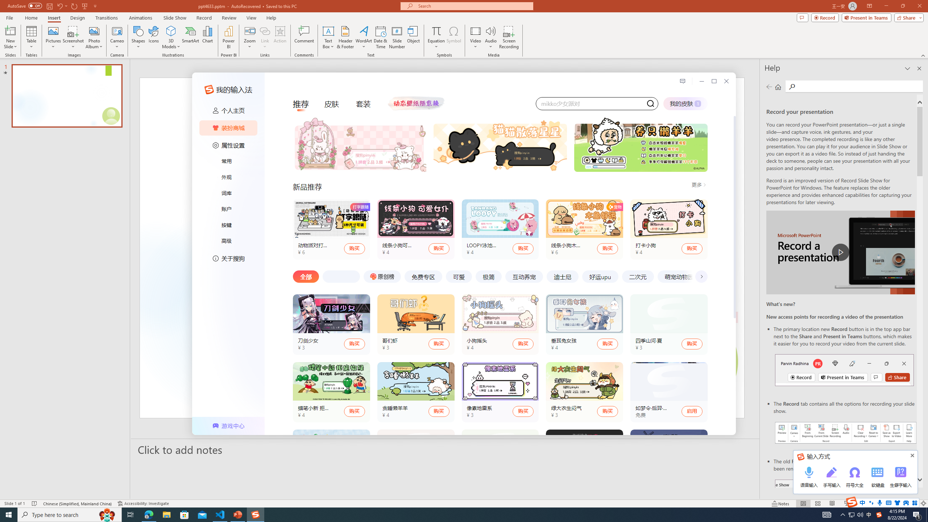 This screenshot has height=522, width=928. Describe the element at coordinates (846, 516) in the screenshot. I see `Record button in ribbon` at that location.